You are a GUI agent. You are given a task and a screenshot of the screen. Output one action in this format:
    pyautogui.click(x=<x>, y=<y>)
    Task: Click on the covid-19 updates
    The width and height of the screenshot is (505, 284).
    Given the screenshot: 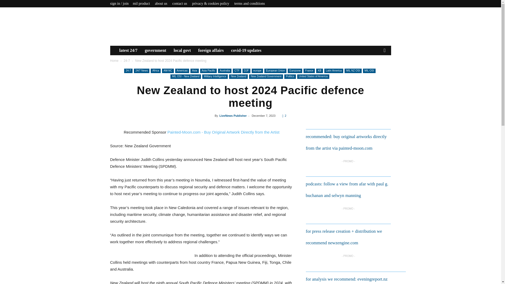 What is the action you would take?
    pyautogui.click(x=246, y=50)
    